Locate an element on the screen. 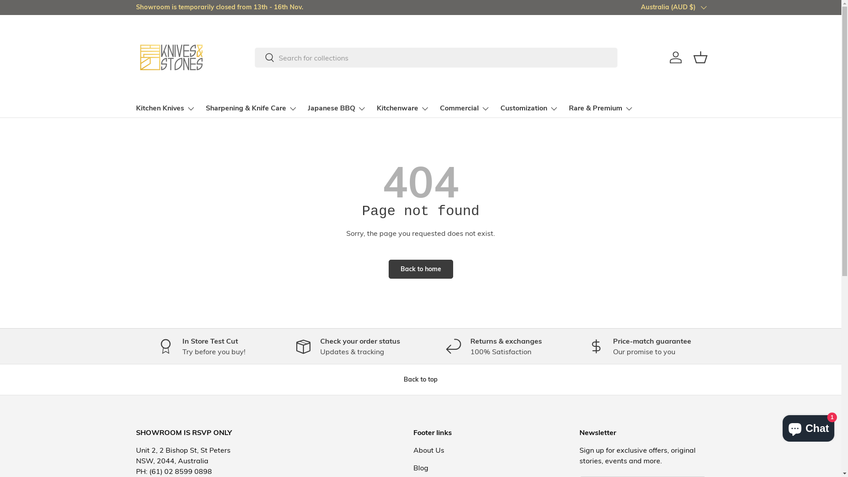 Image resolution: width=848 pixels, height=477 pixels. Rare & Premium is located at coordinates (601, 109).